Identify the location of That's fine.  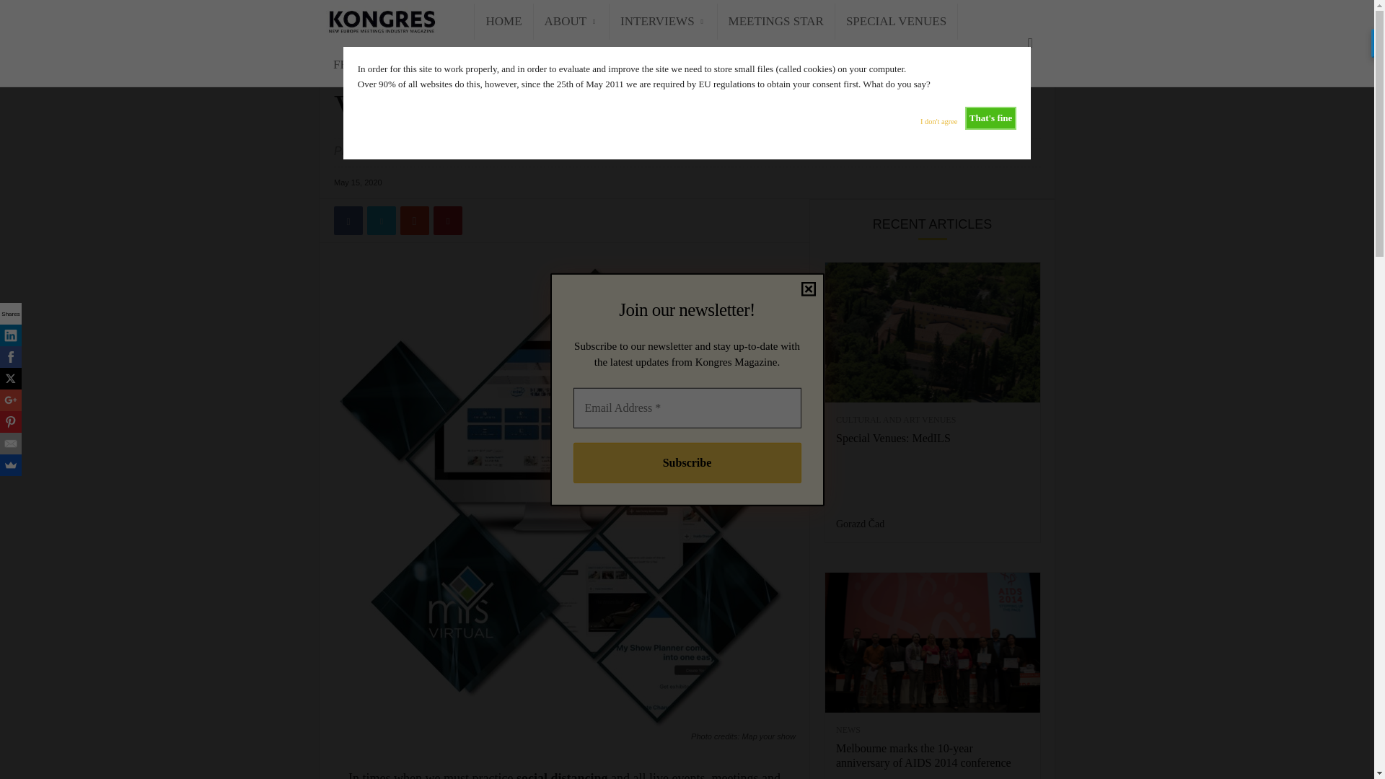
(991, 118).